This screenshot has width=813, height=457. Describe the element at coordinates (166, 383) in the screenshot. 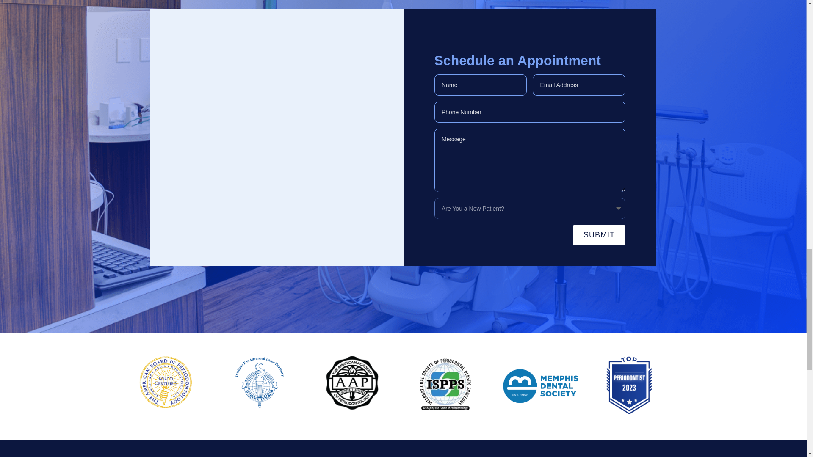

I see `AWARDS footer-35` at that location.